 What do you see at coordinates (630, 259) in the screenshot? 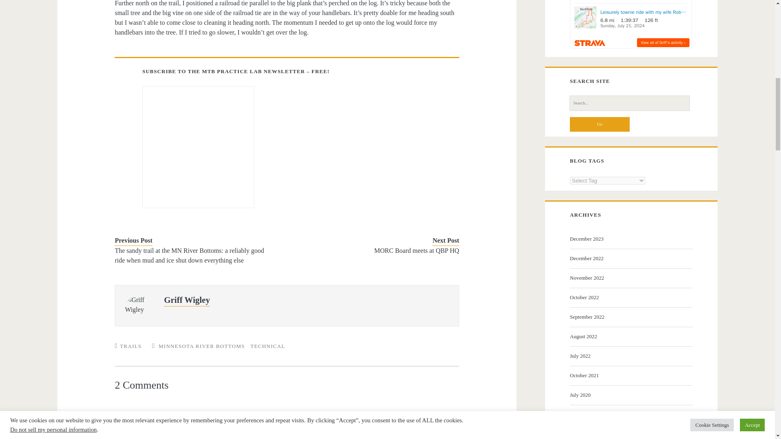
I see `December 2022` at bounding box center [630, 259].